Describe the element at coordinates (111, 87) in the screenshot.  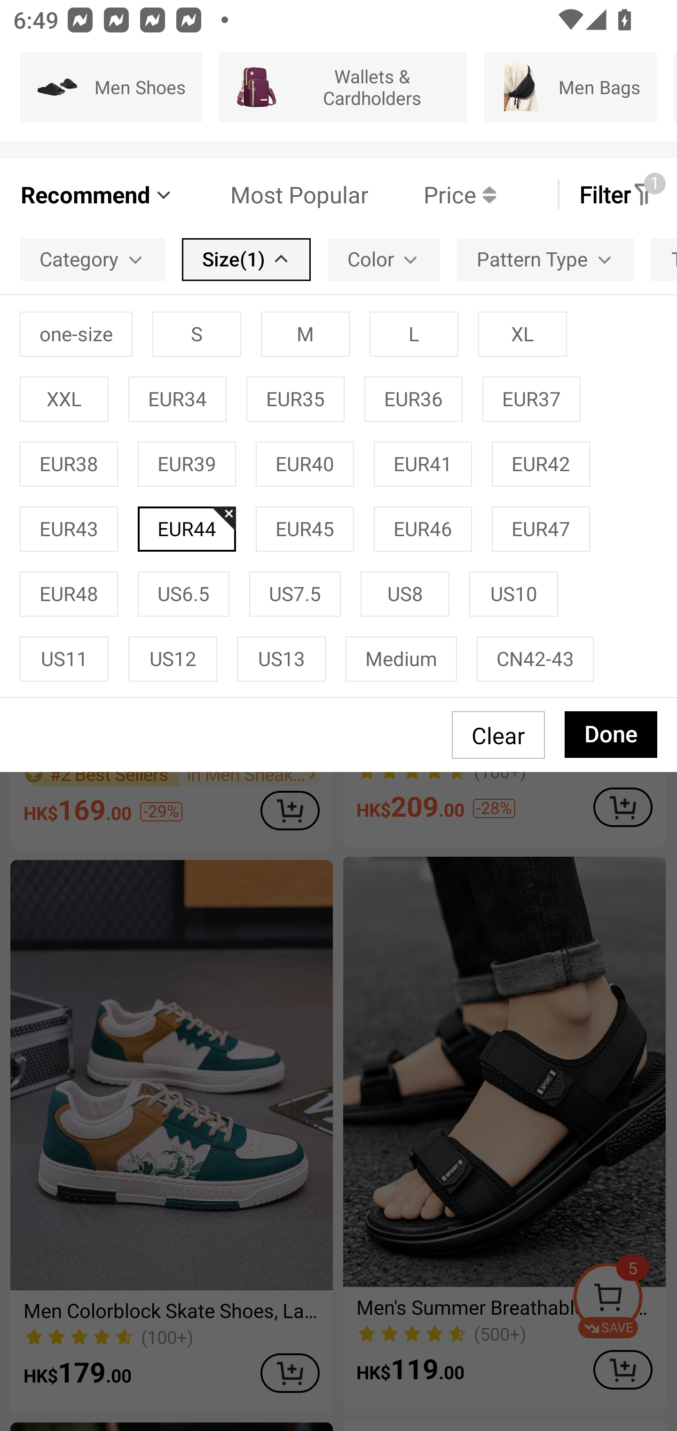
I see `Men Shoes` at that location.